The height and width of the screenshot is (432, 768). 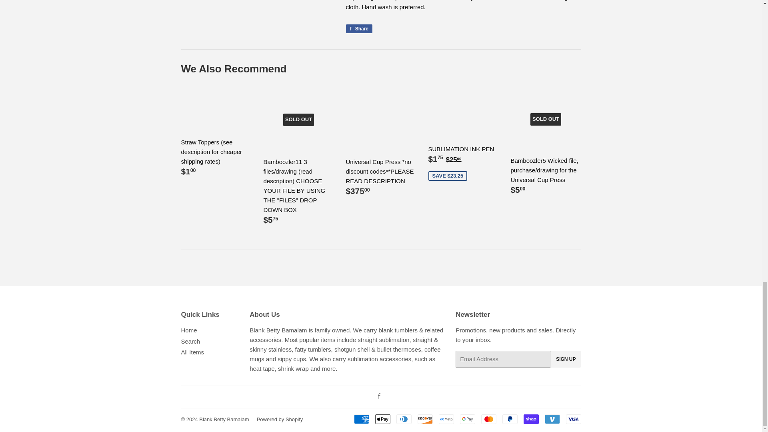 I want to click on Shop Pay, so click(x=530, y=419).